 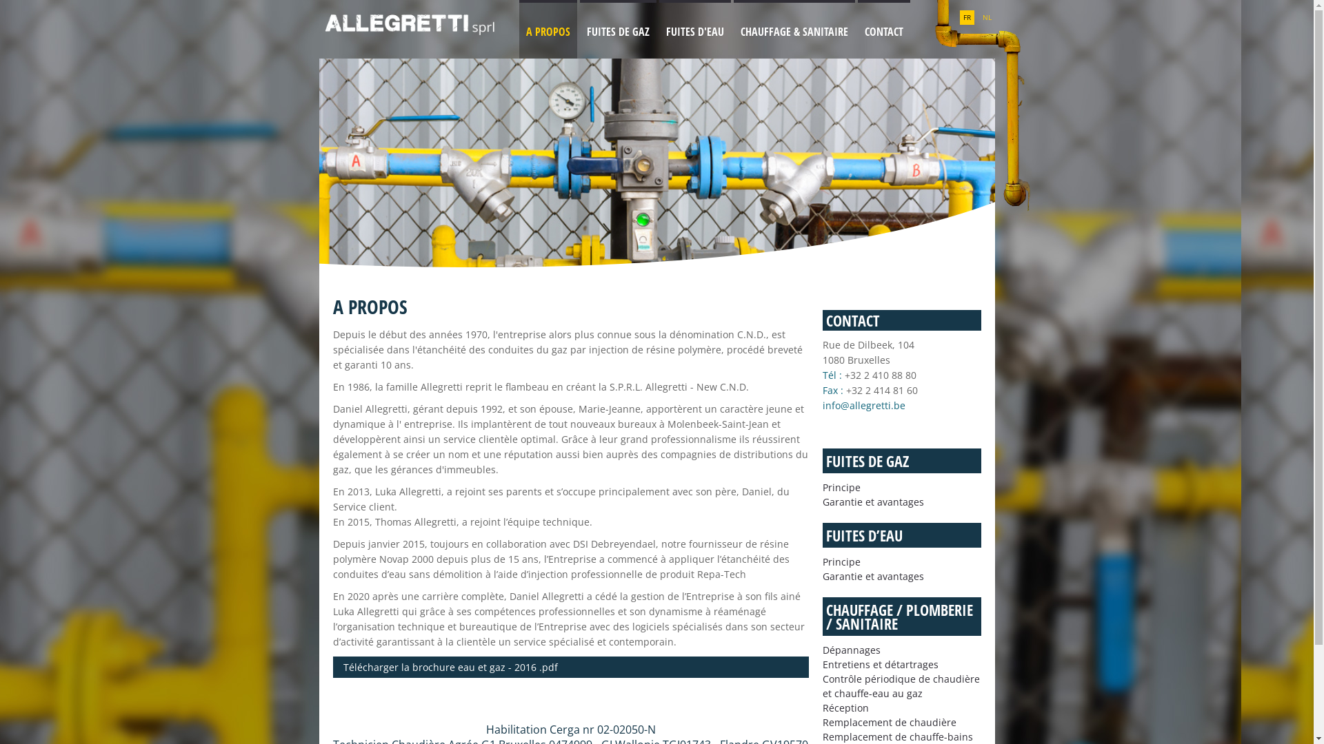 What do you see at coordinates (884, 32) in the screenshot?
I see `CONTACT` at bounding box center [884, 32].